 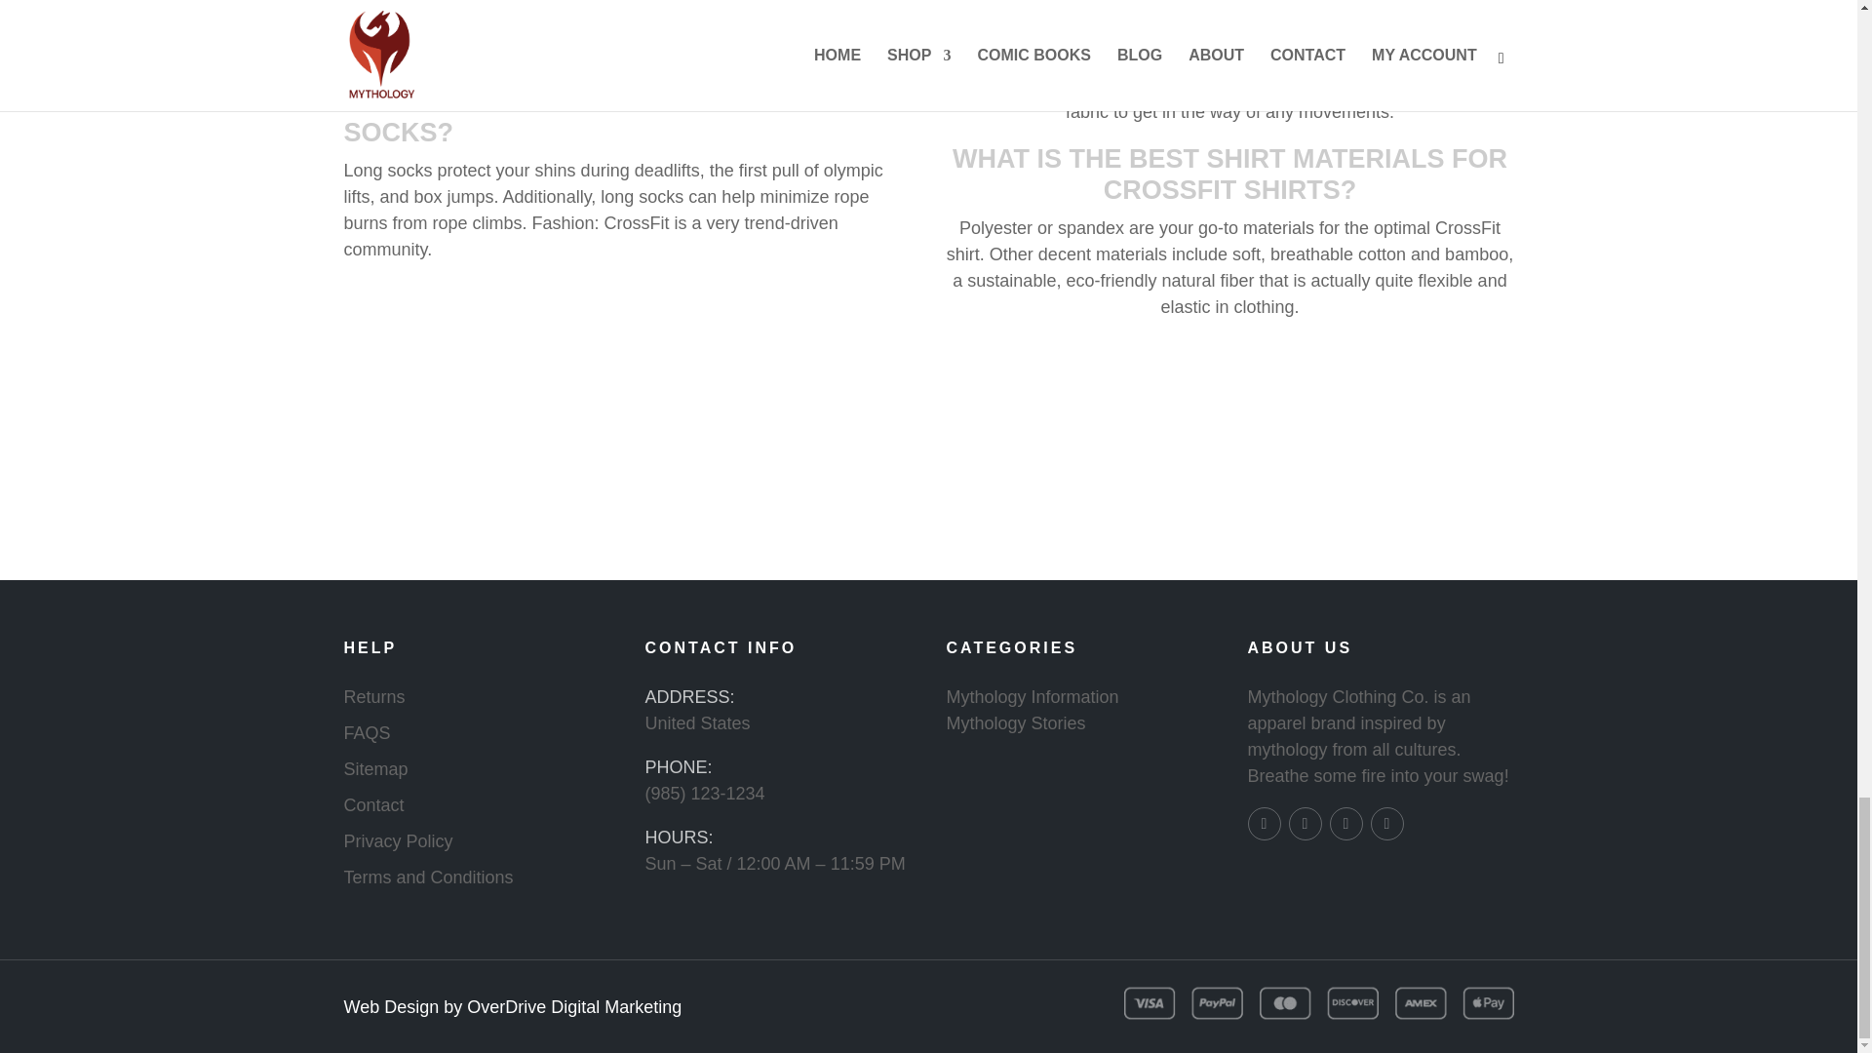 I want to click on Privacy Policy, so click(x=398, y=840).